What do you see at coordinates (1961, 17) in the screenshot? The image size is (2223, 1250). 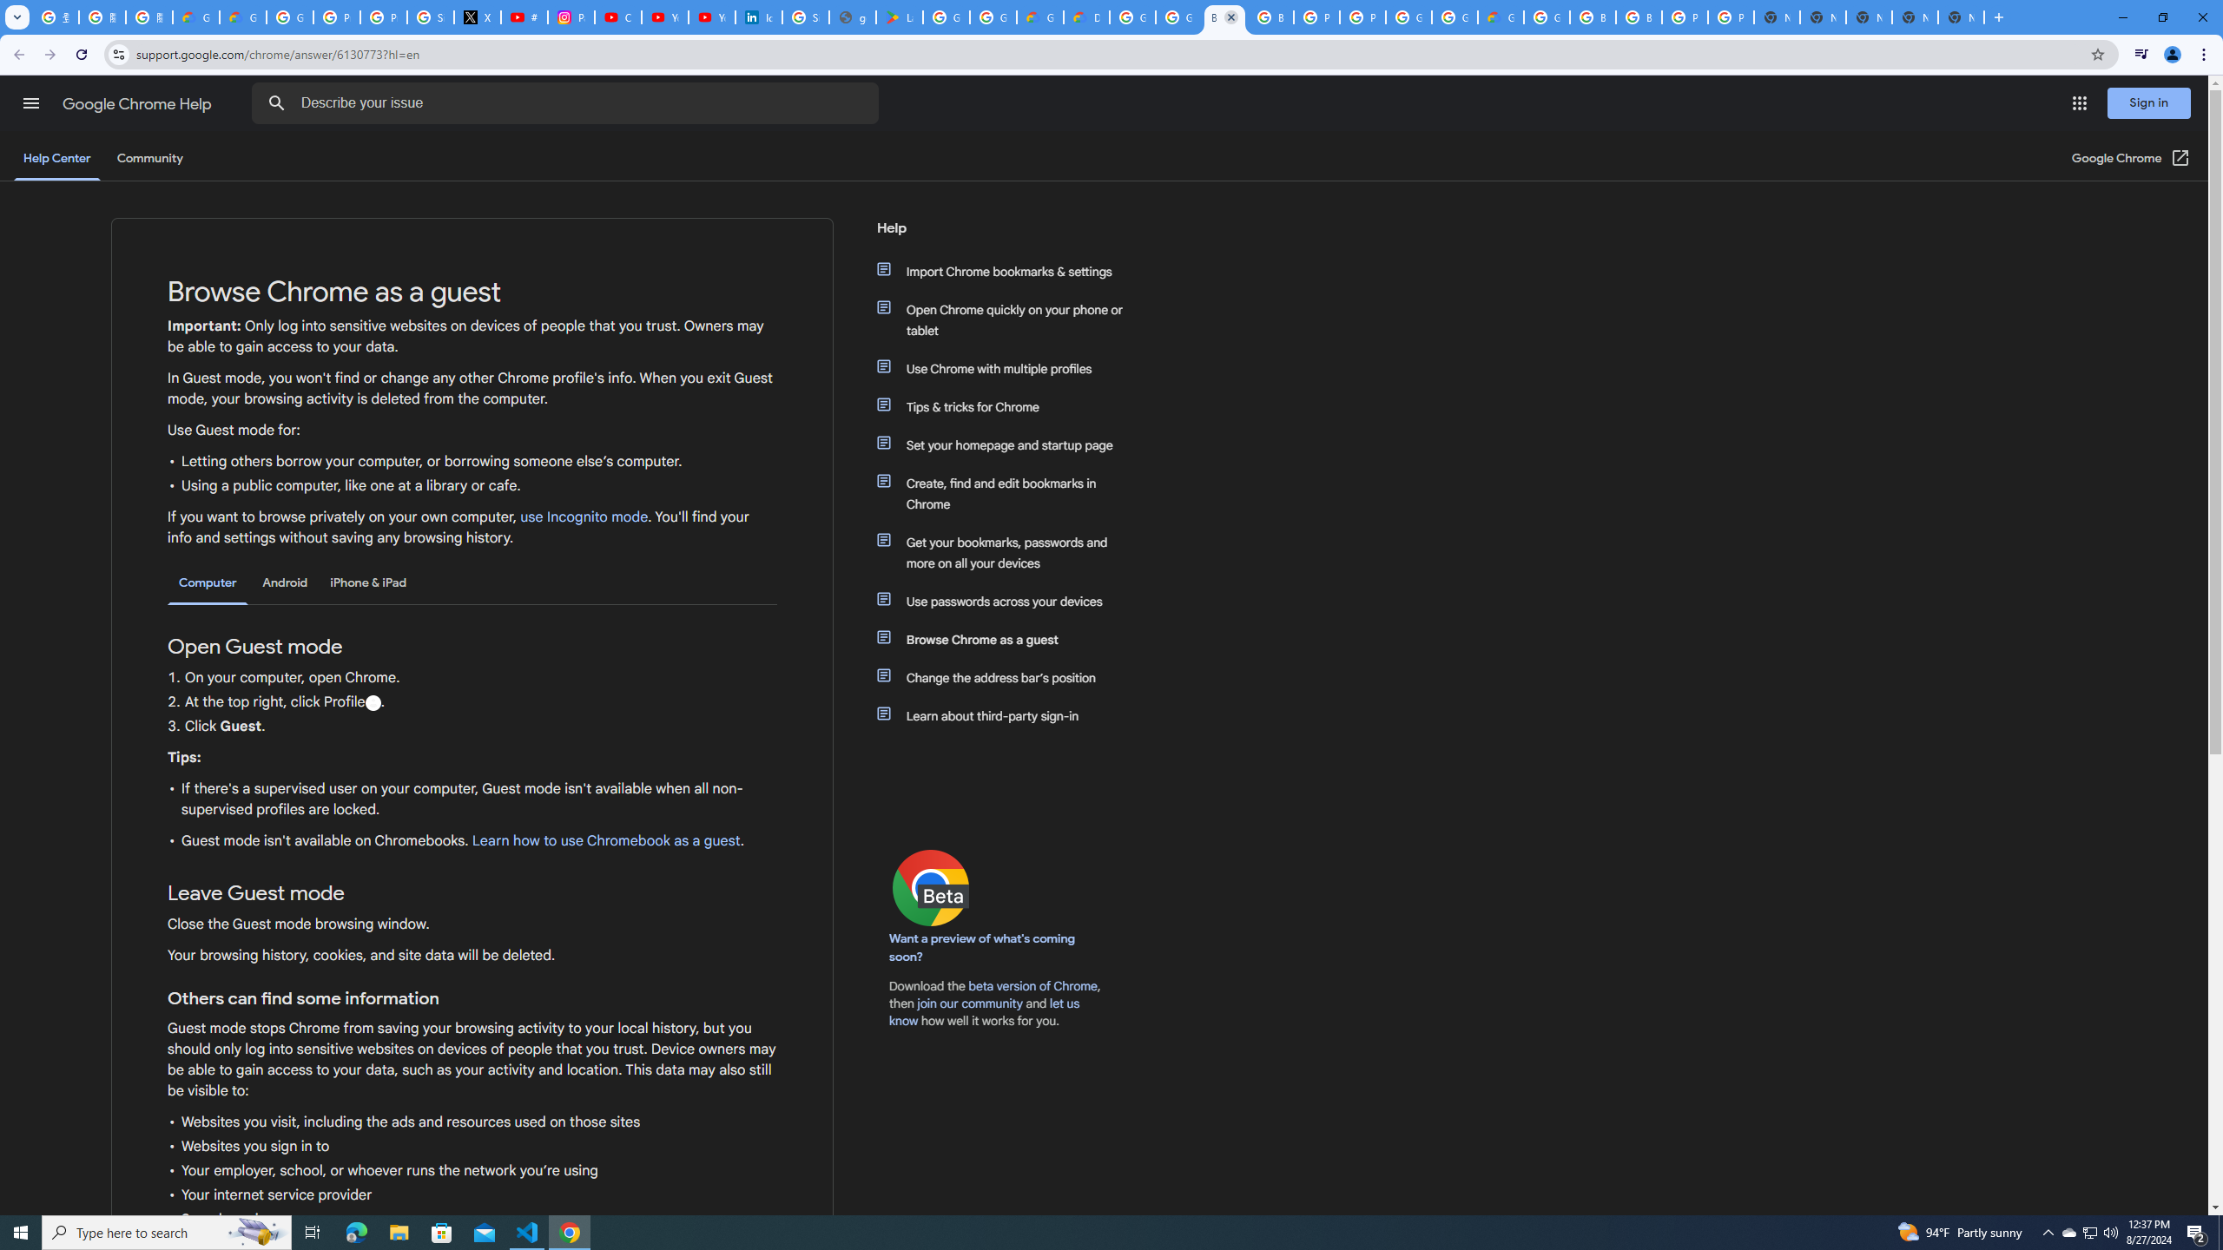 I see `New Tab` at bounding box center [1961, 17].